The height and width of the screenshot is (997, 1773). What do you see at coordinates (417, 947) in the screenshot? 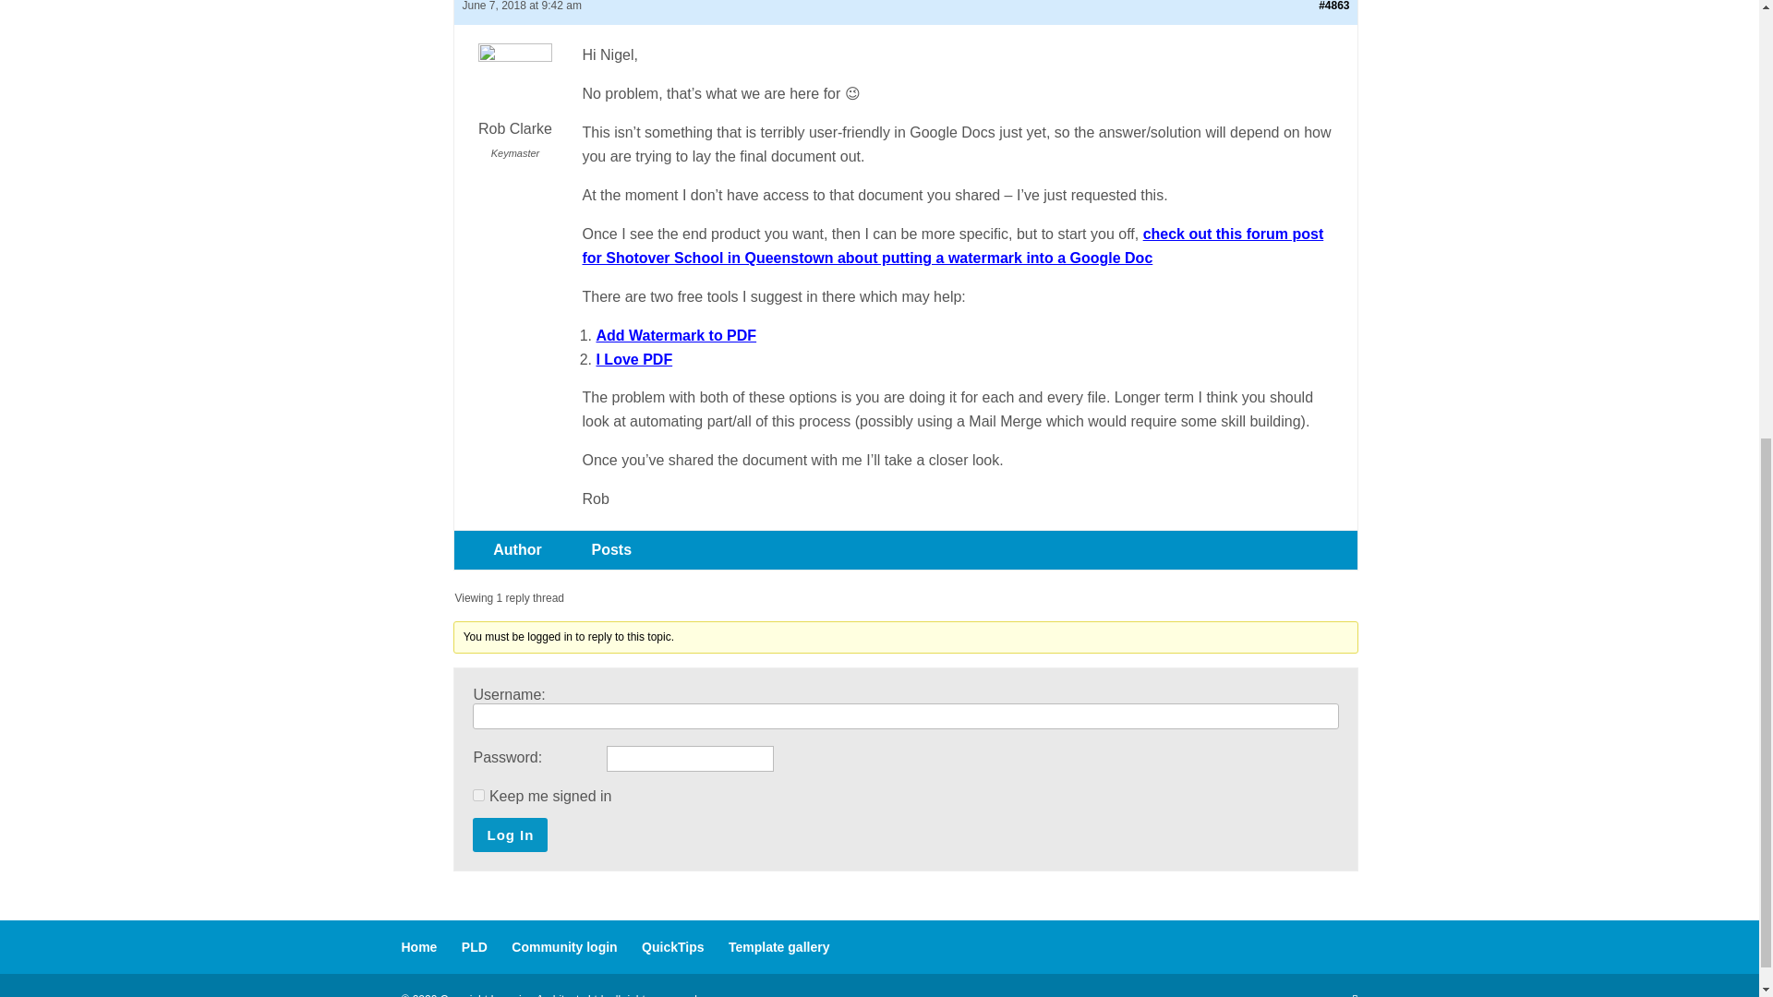
I see `Home` at bounding box center [417, 947].